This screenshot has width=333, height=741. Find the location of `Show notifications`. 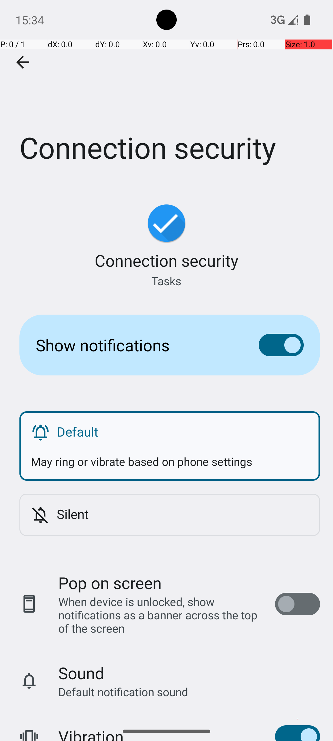

Show notifications is located at coordinates (138, 345).